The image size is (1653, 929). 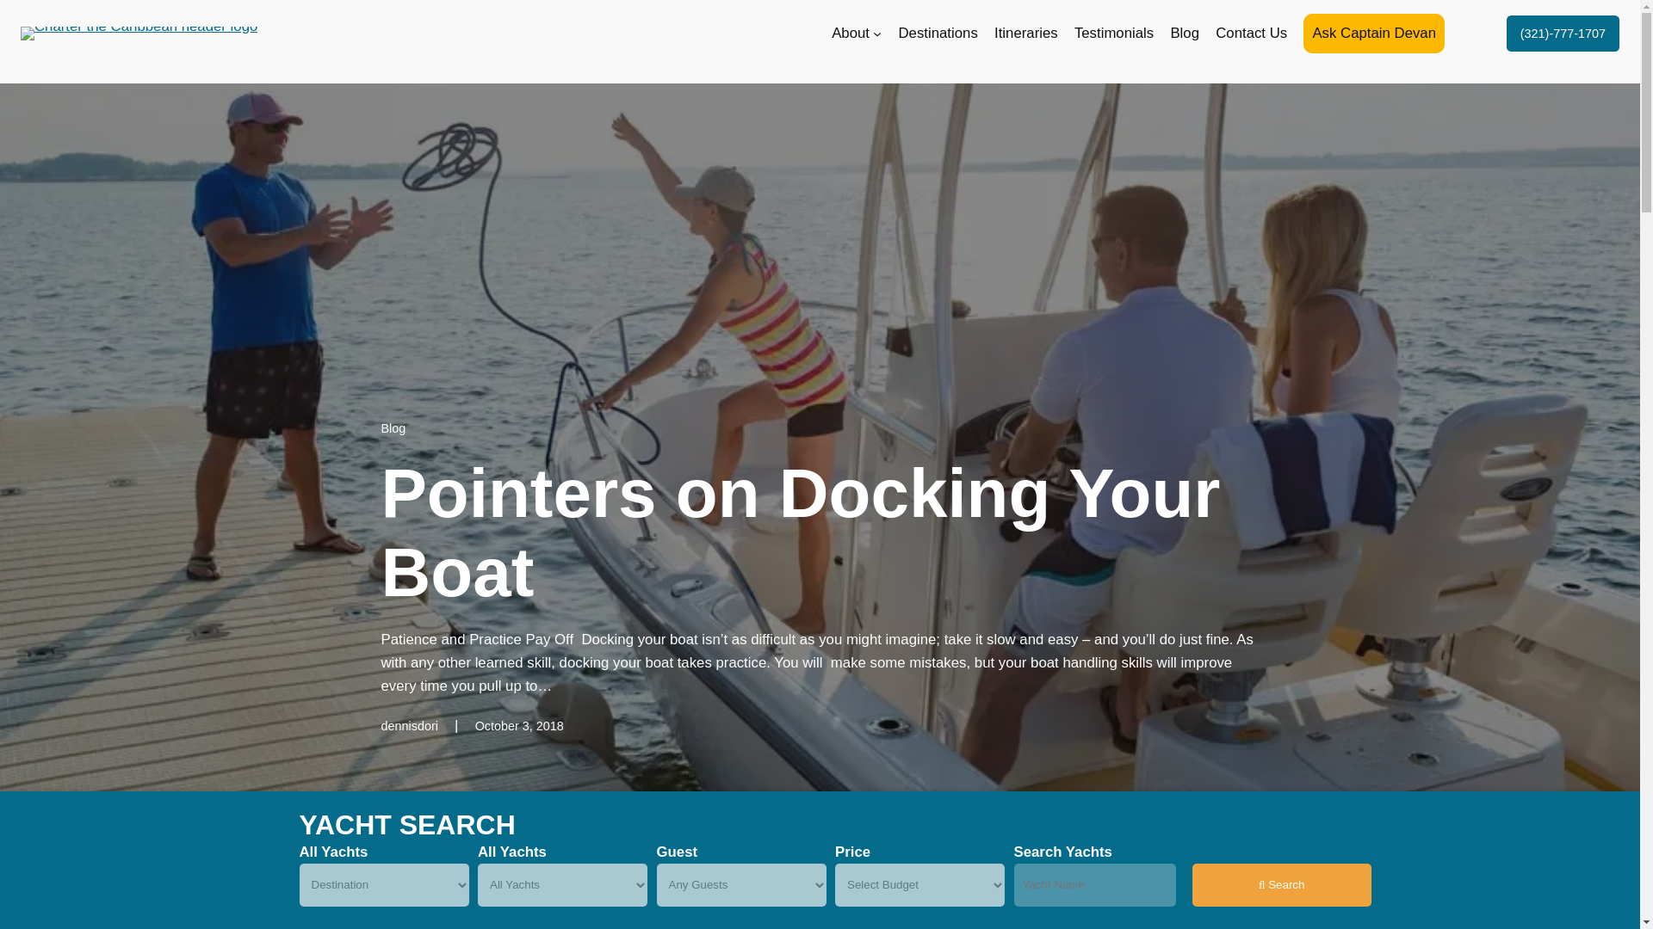 I want to click on dennisdori, so click(x=408, y=726).